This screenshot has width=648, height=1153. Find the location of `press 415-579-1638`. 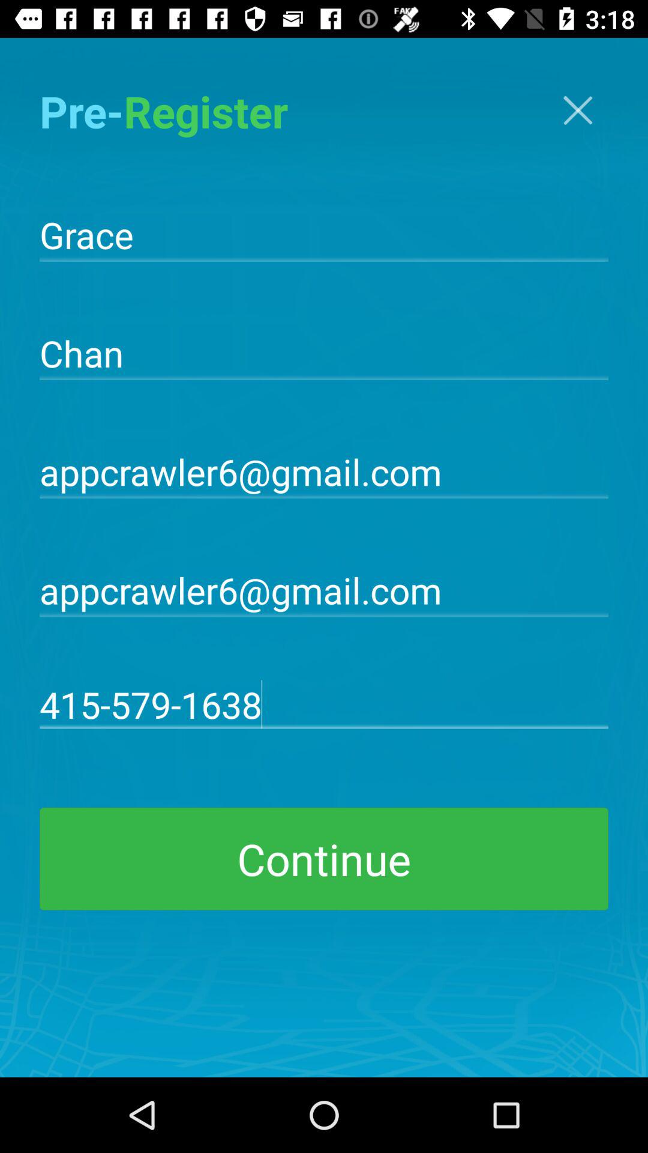

press 415-579-1638 is located at coordinates (324, 704).